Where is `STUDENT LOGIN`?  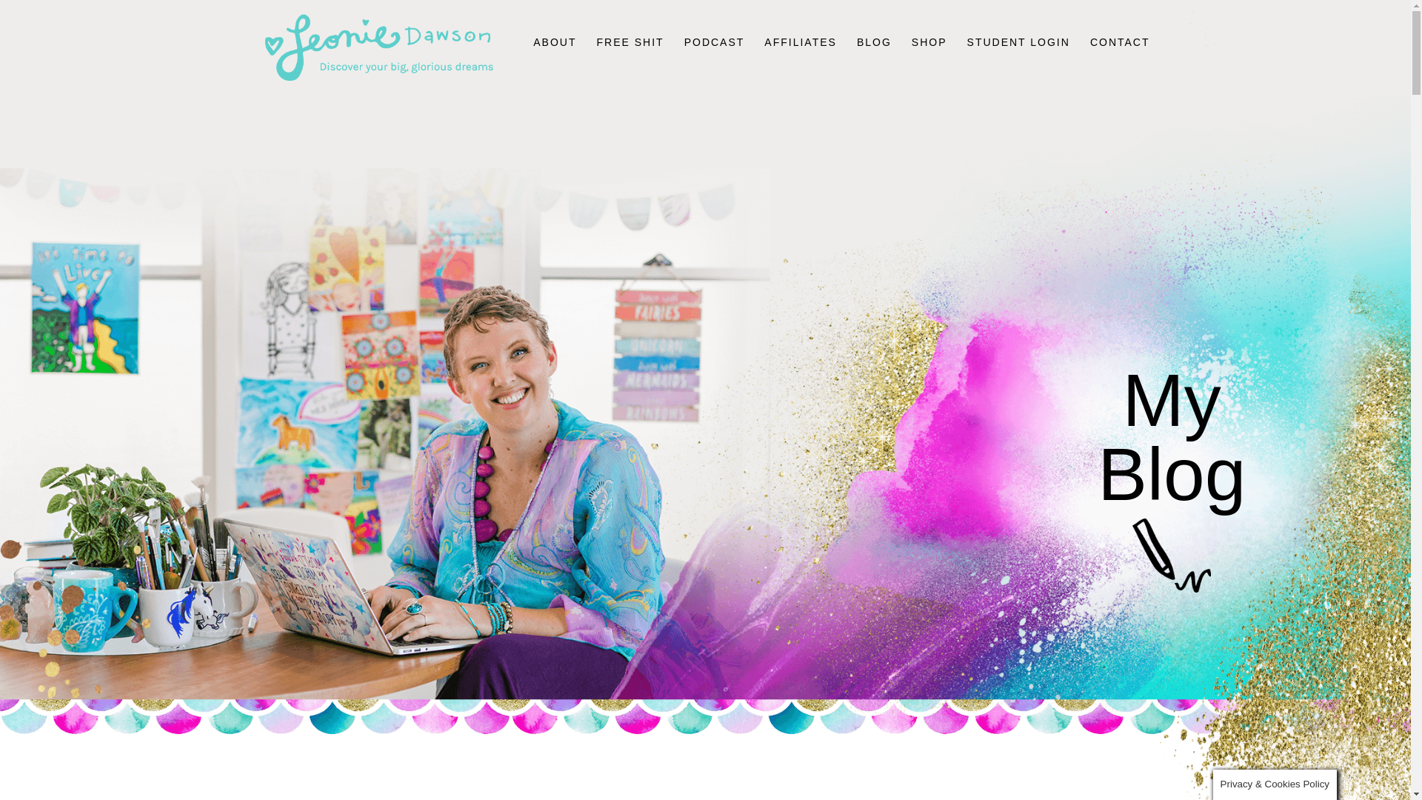
STUDENT LOGIN is located at coordinates (1018, 61).